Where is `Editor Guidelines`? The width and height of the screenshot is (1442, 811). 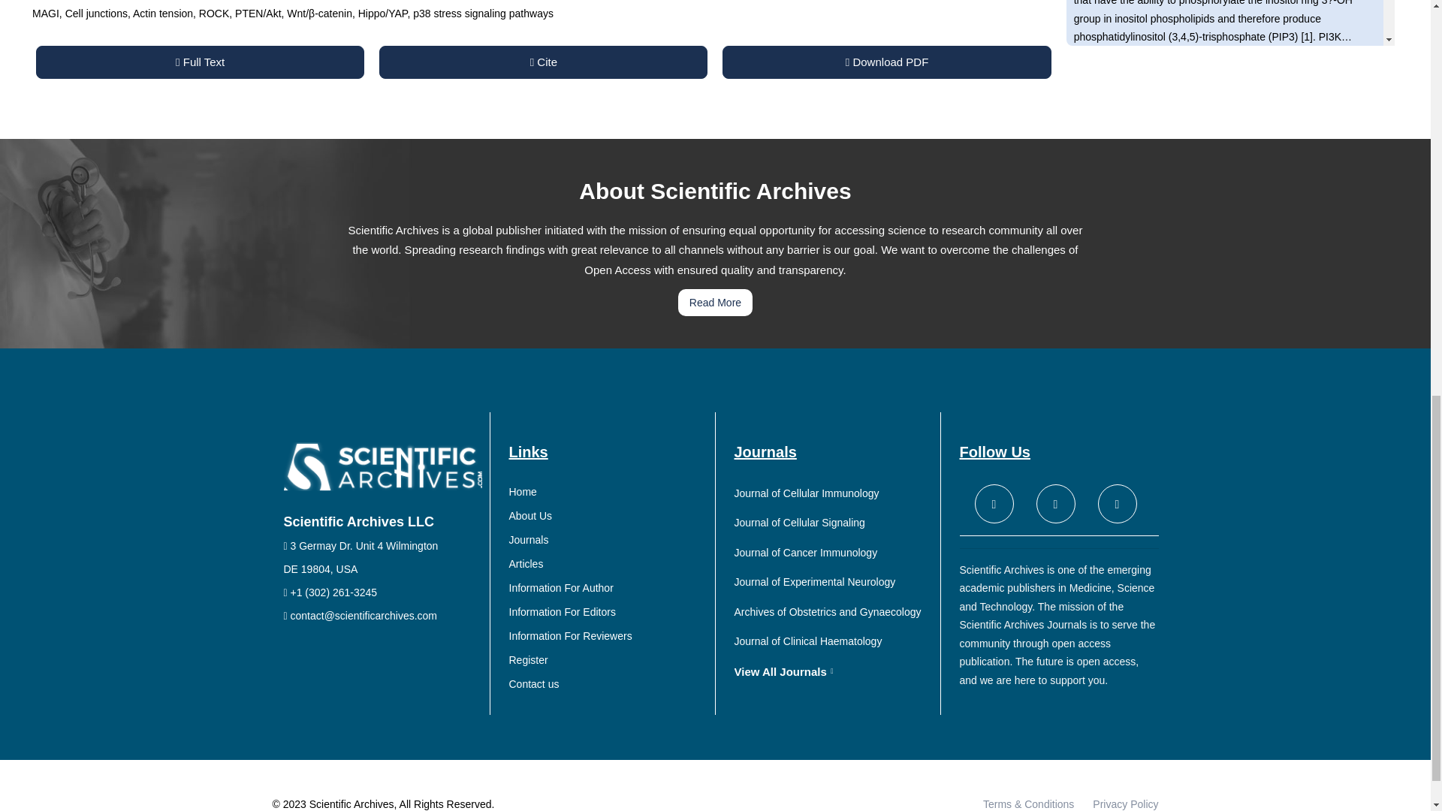
Editor Guidelines is located at coordinates (608, 612).